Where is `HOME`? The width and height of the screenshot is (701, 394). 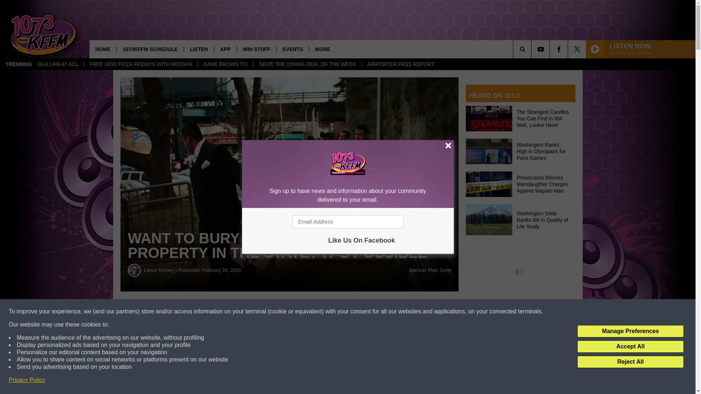 HOME is located at coordinates (103, 49).